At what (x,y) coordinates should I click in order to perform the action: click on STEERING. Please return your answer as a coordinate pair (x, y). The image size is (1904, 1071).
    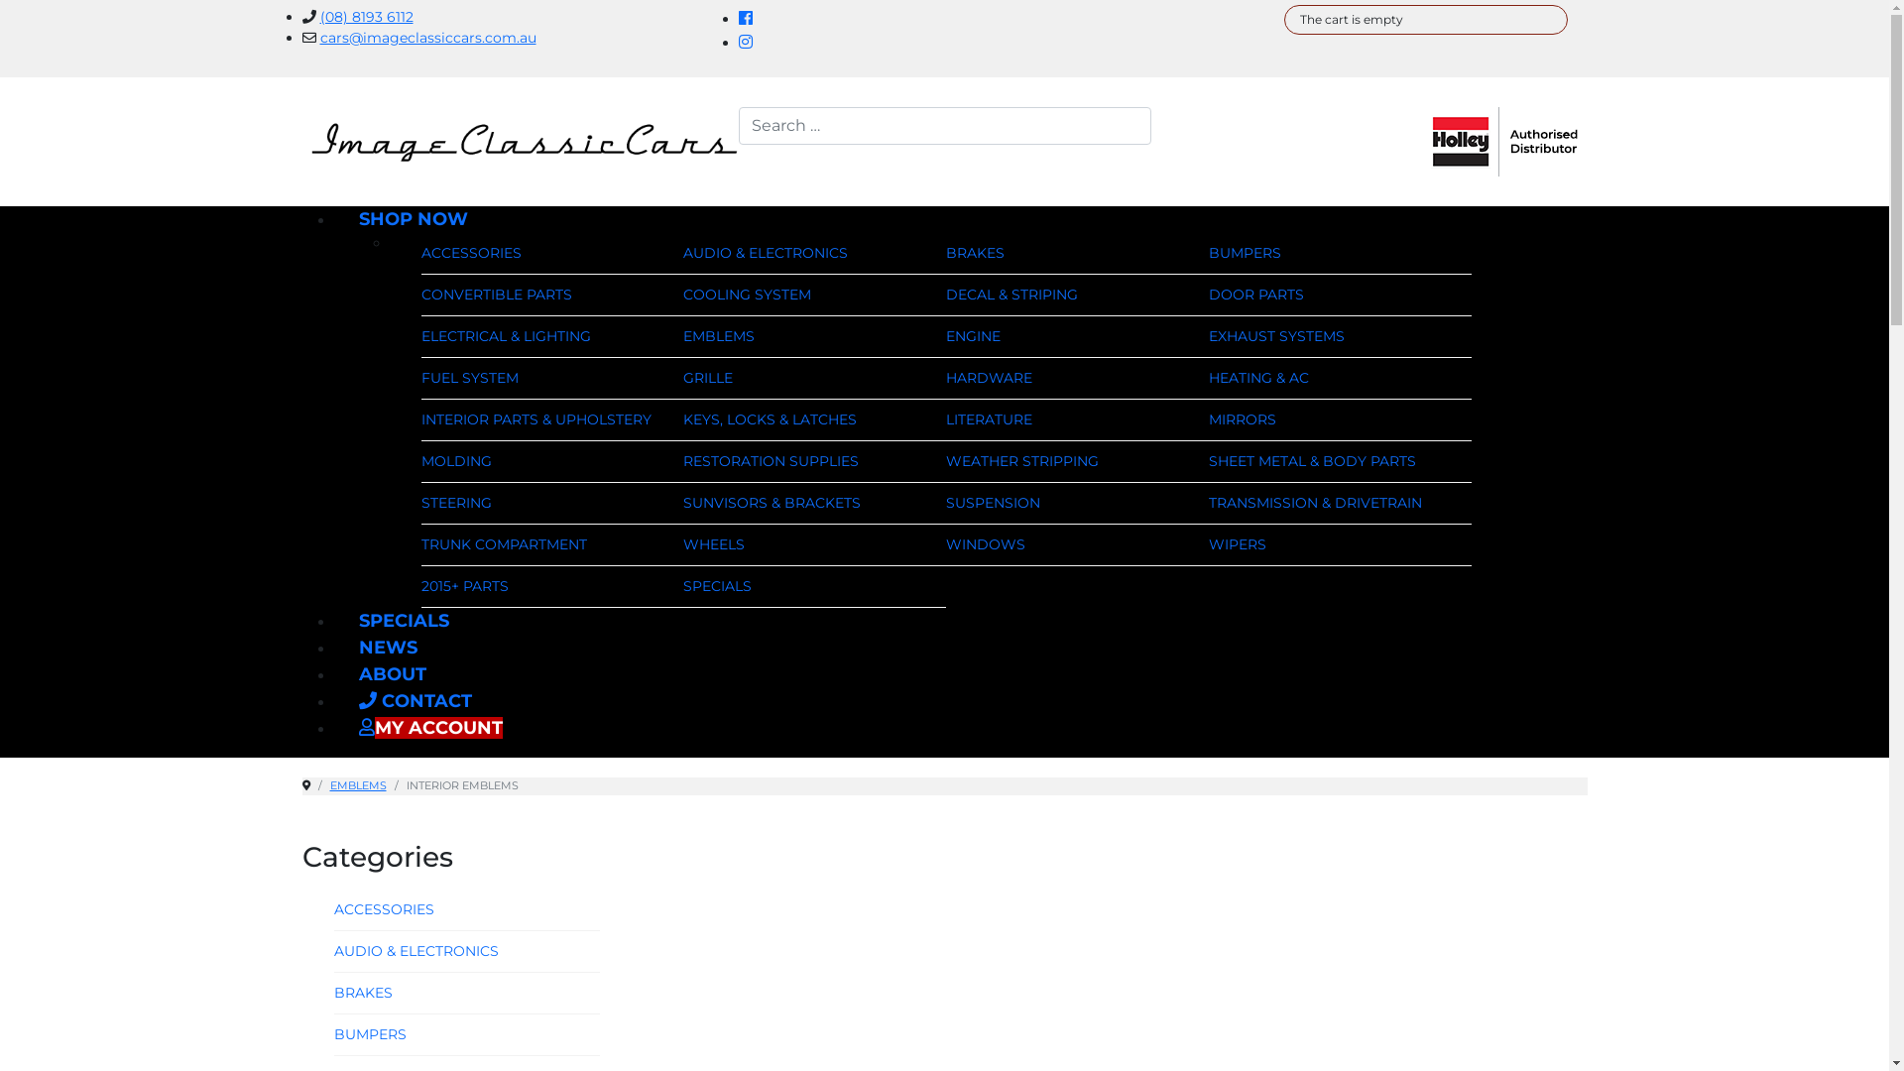
    Looking at the image, I should click on (456, 503).